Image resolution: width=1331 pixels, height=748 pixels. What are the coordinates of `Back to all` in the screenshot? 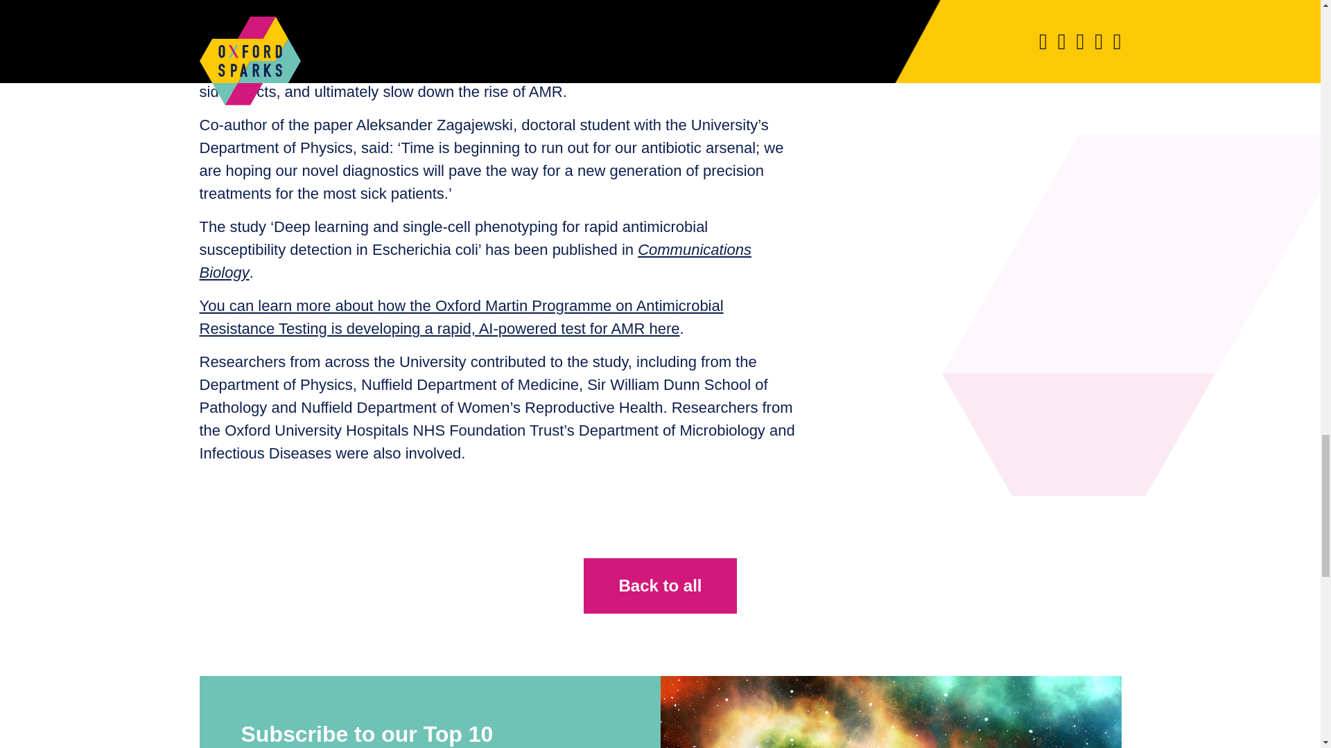 It's located at (660, 585).